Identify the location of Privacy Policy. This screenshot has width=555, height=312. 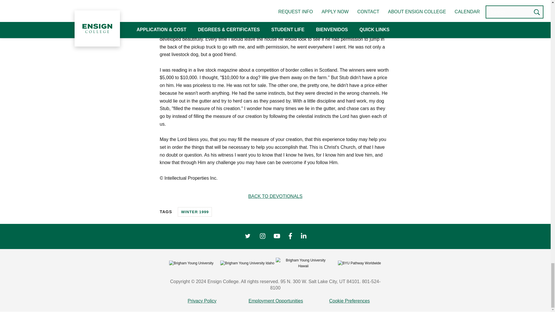
(202, 301).